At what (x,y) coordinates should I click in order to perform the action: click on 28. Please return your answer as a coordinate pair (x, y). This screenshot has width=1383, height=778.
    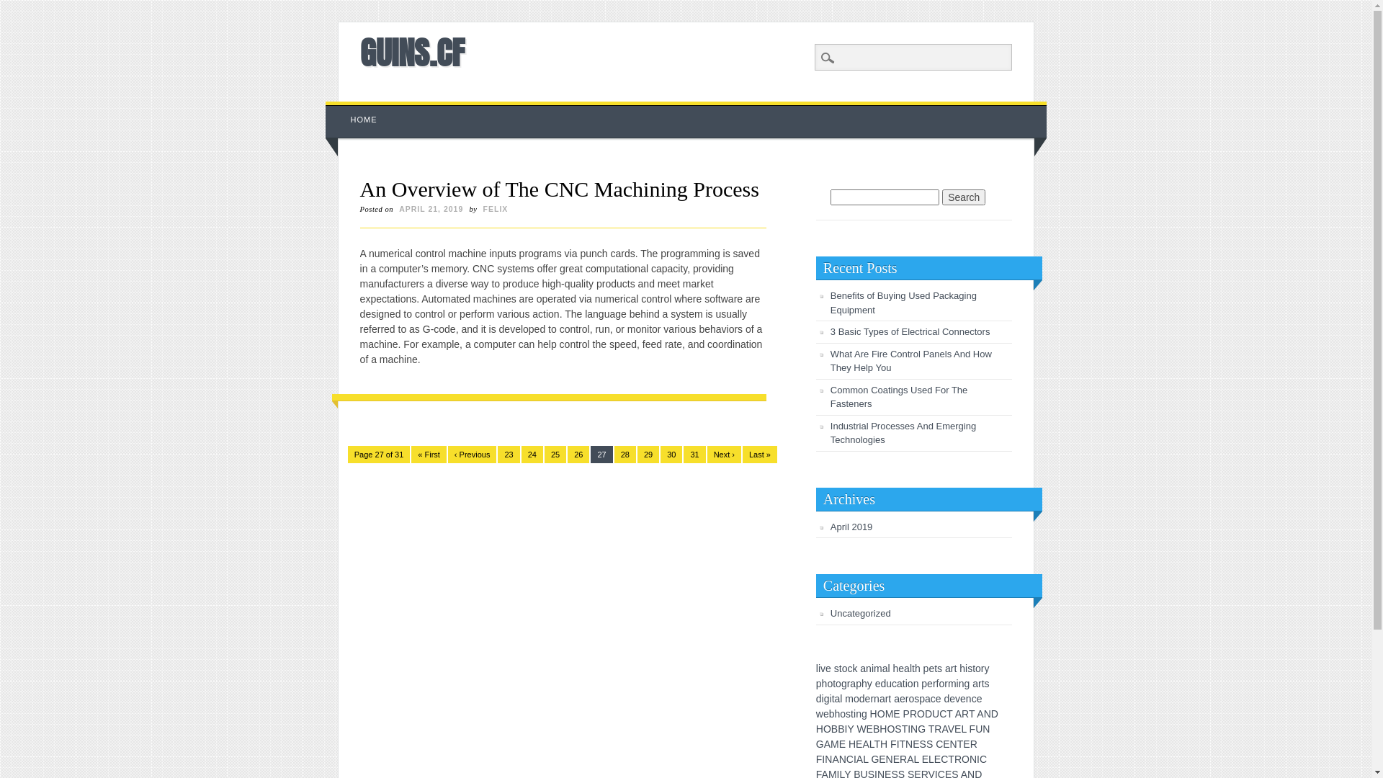
    Looking at the image, I should click on (625, 455).